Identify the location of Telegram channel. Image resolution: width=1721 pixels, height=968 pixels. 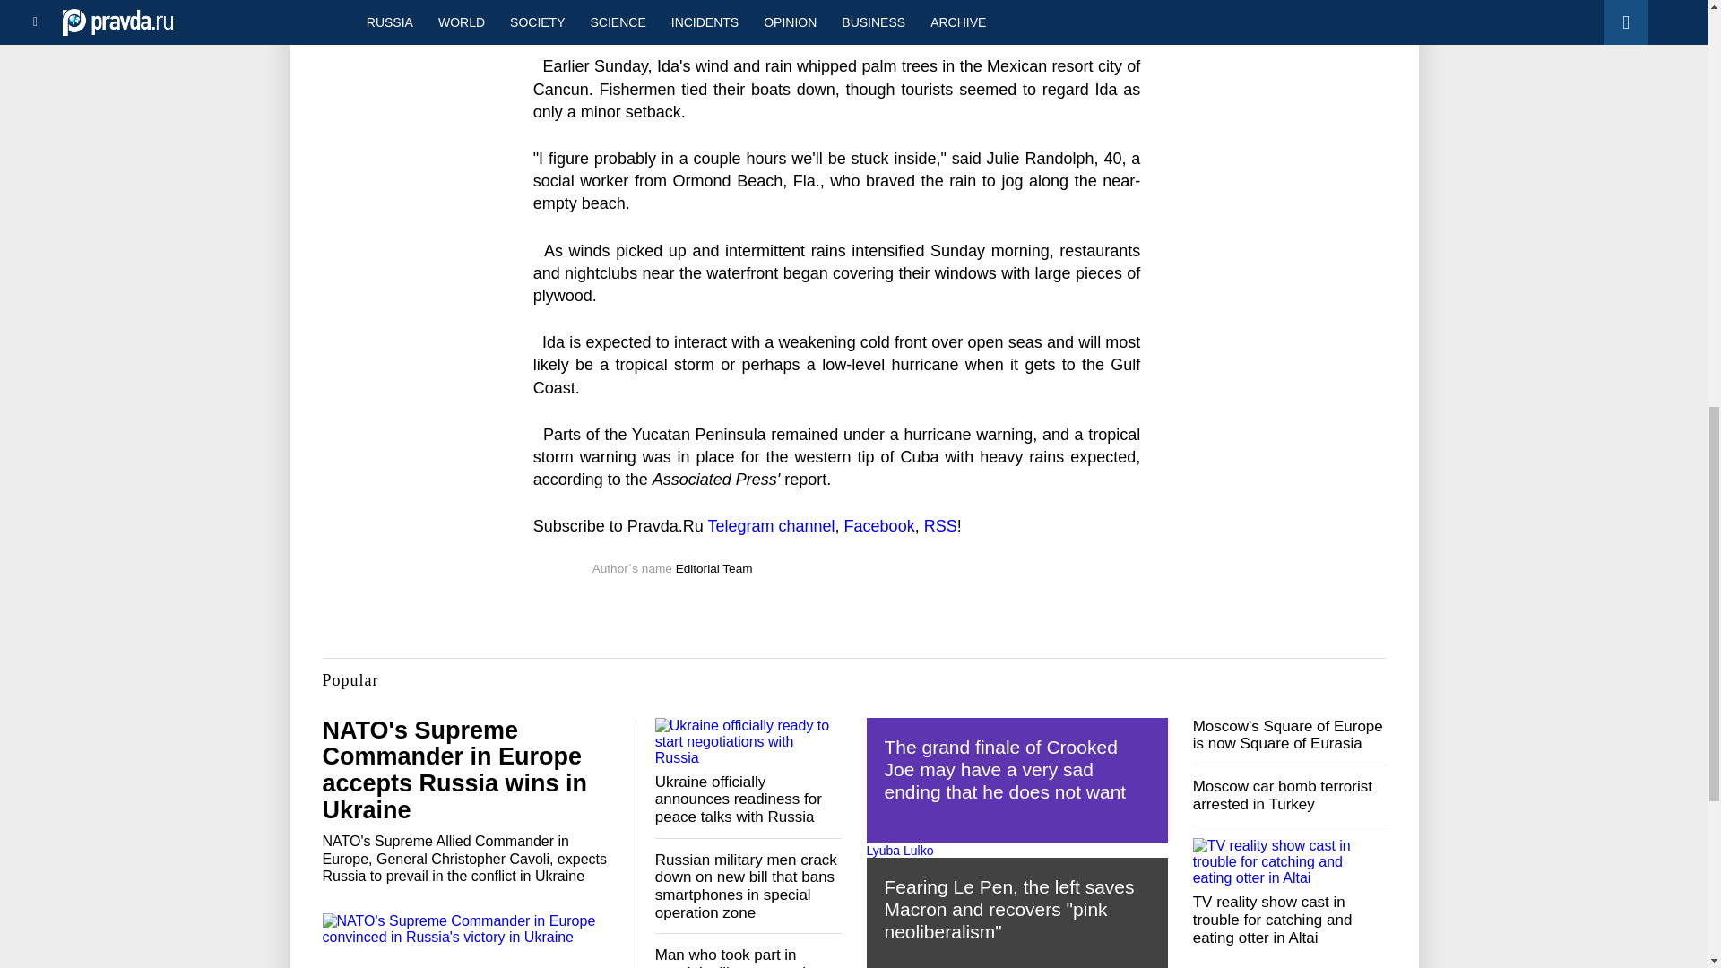
(771, 525).